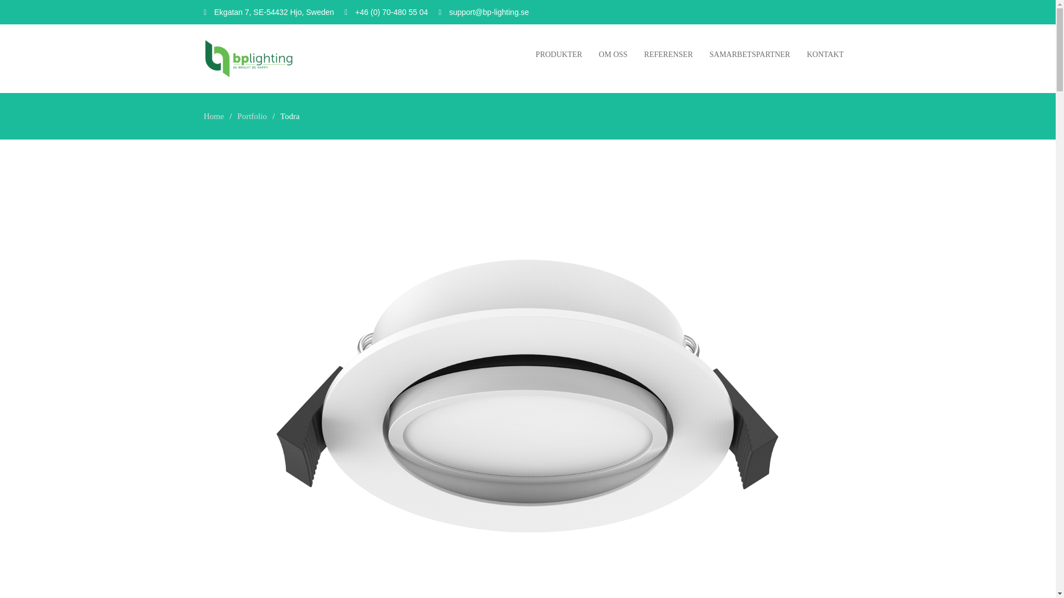 The width and height of the screenshot is (1064, 598). Describe the element at coordinates (825, 54) in the screenshot. I see `KONTAKT` at that location.